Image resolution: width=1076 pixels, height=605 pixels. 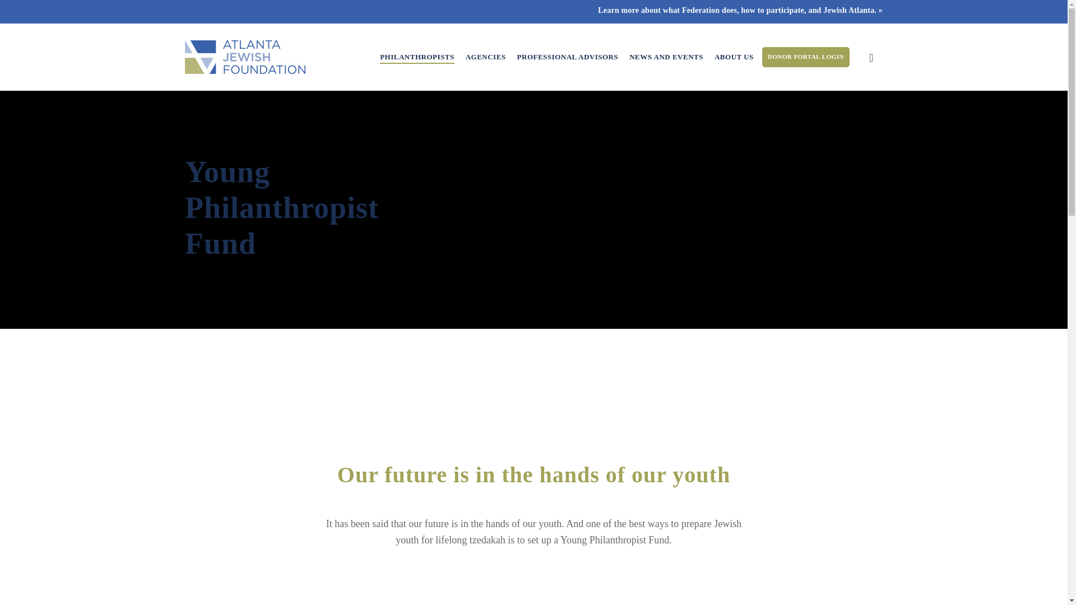 I want to click on PHILANTHROPISTS, so click(x=417, y=57).